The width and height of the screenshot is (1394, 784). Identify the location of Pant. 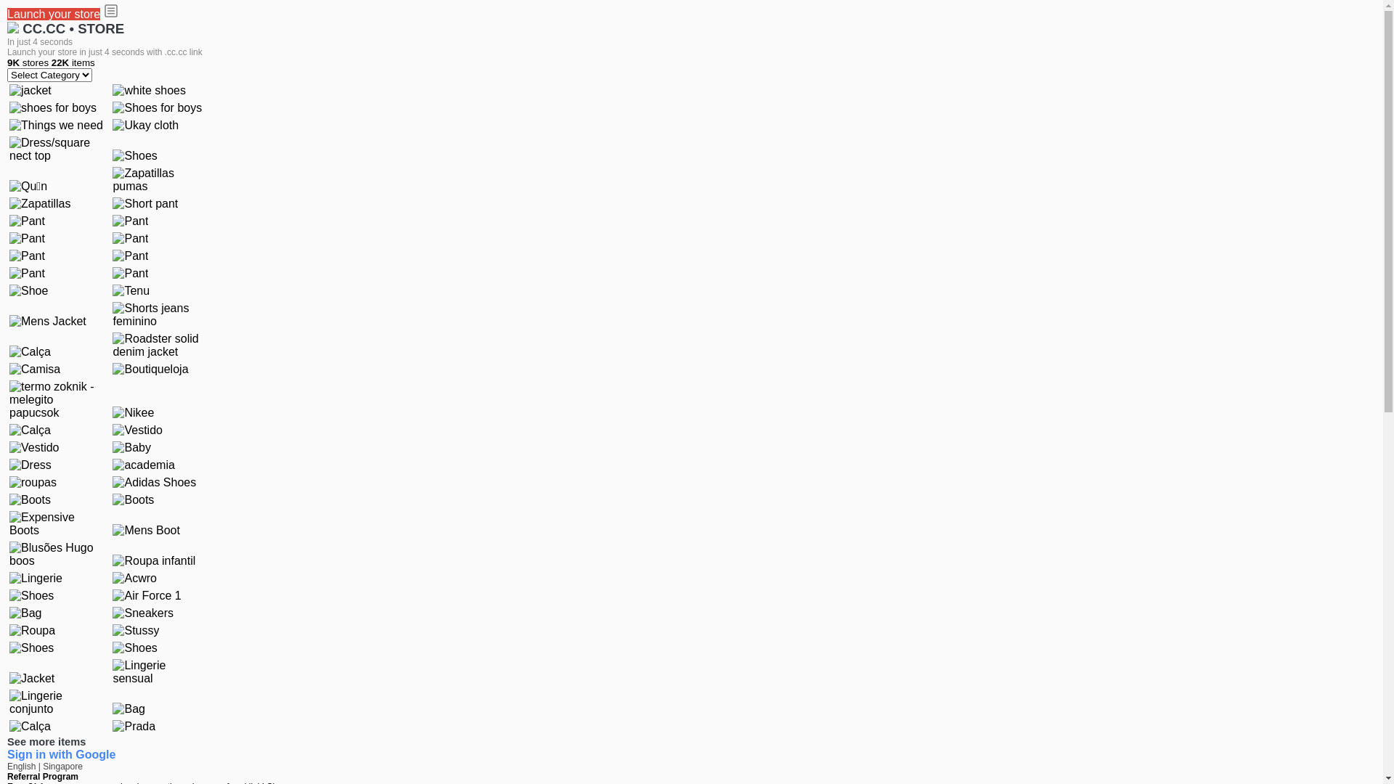
(131, 256).